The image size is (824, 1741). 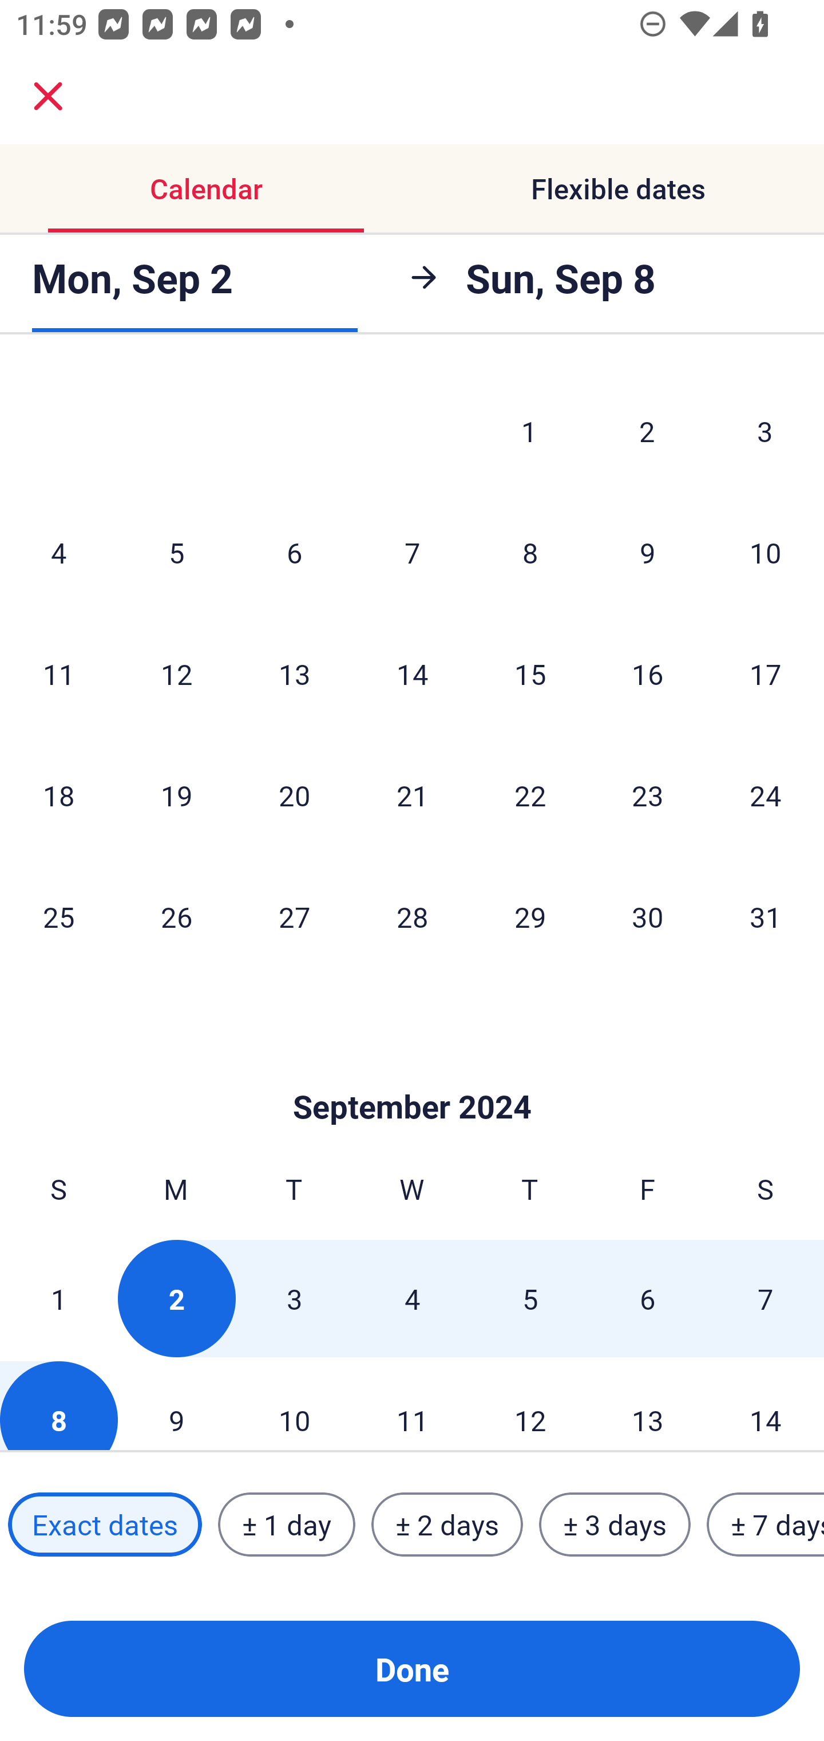 I want to click on 11 Sunday, August 11, 2024, so click(x=58, y=673).